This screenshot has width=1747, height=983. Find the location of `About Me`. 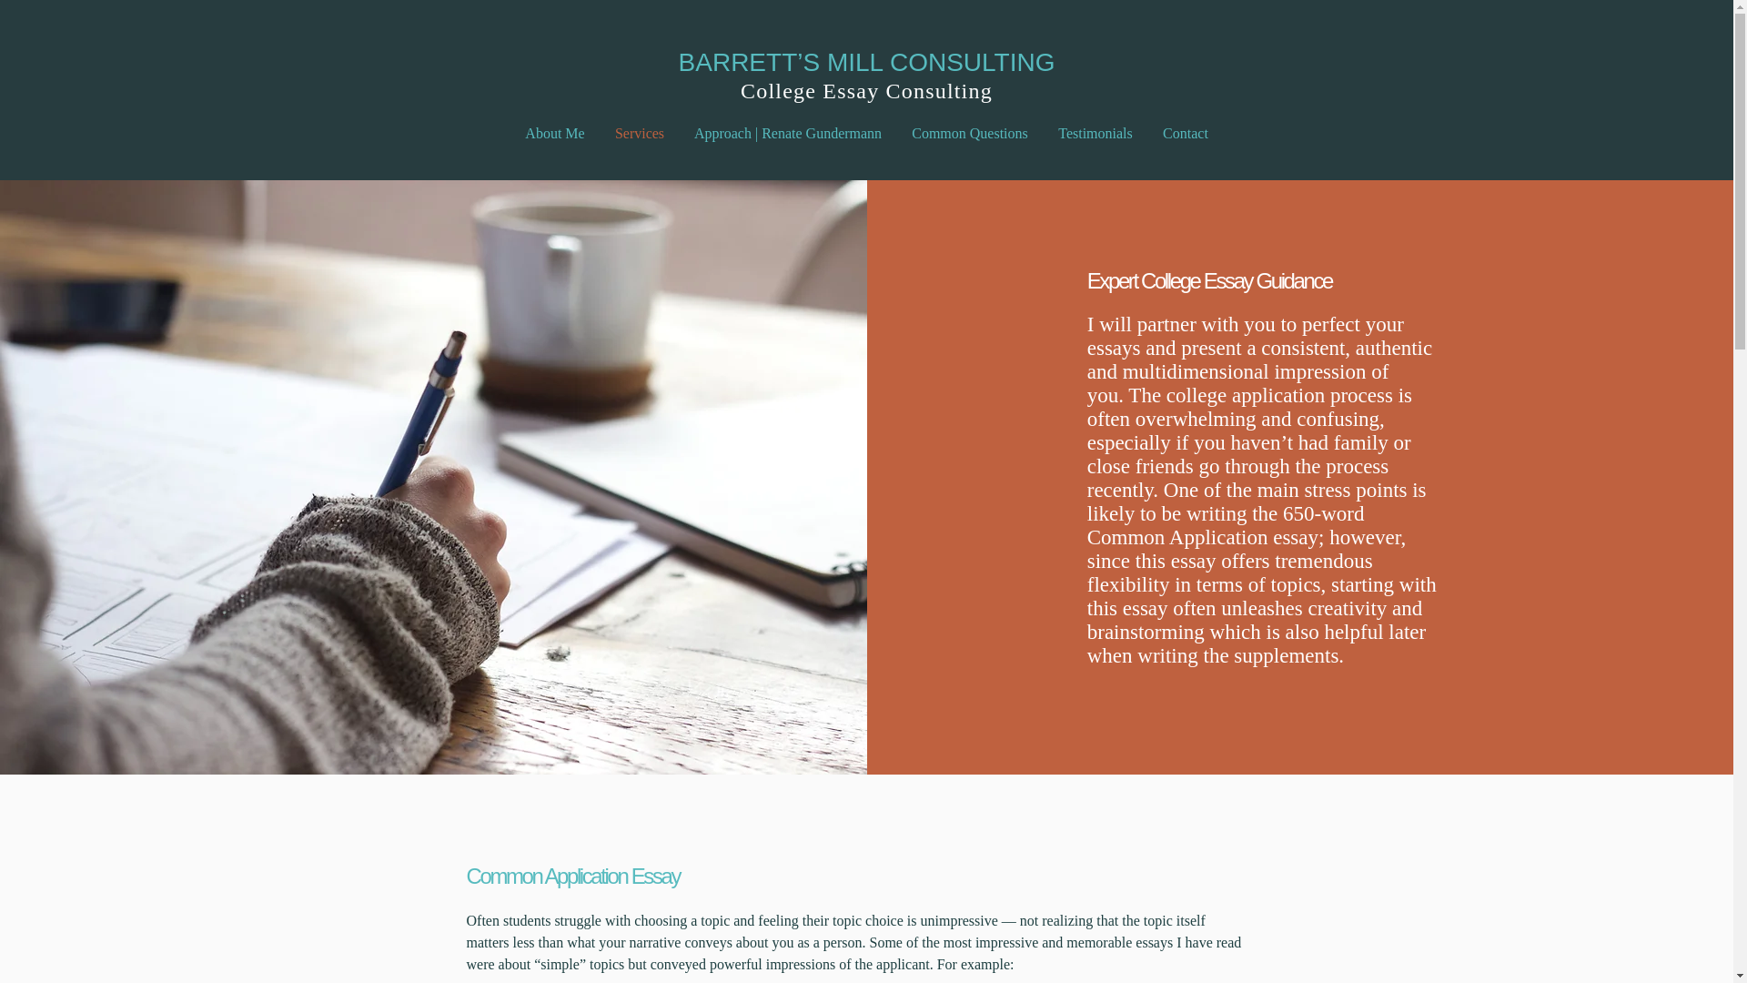

About Me is located at coordinates (554, 133).